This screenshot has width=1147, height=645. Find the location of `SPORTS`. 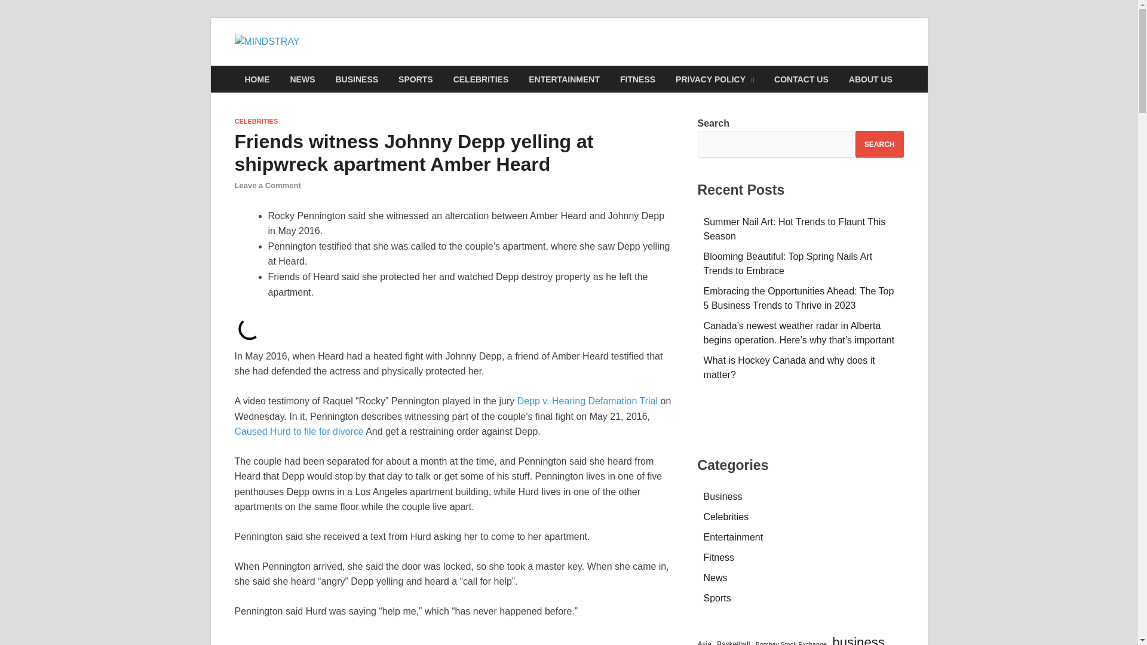

SPORTS is located at coordinates (416, 79).